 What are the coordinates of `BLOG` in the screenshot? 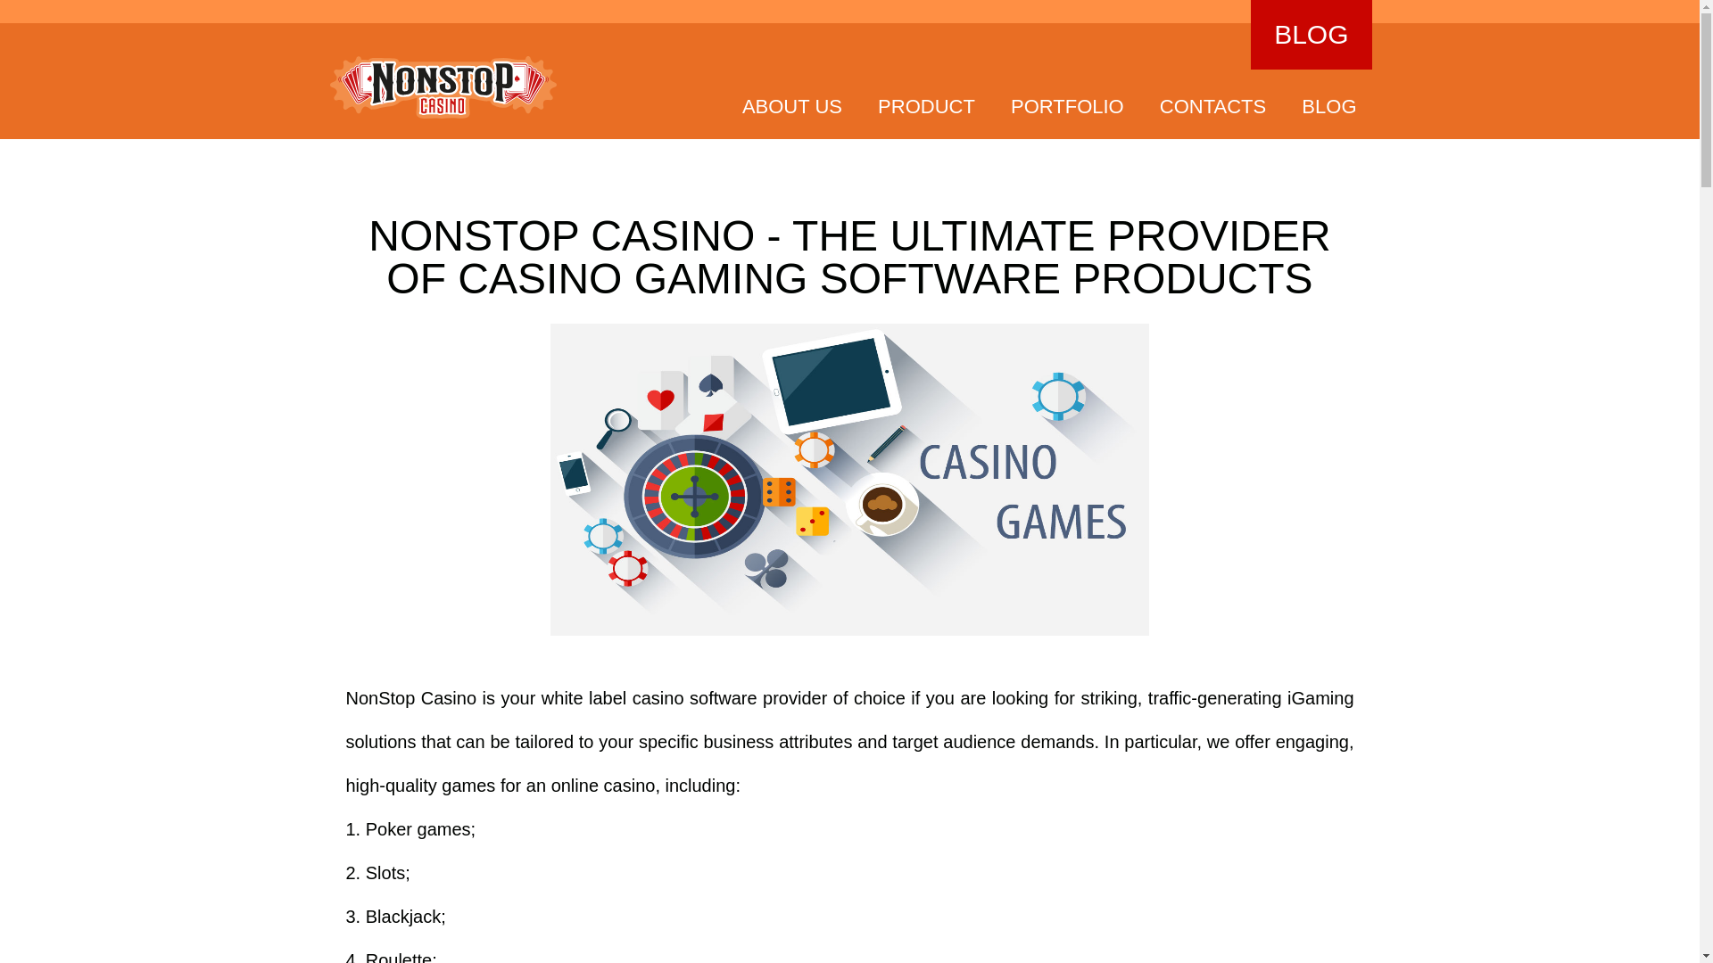 It's located at (1329, 105).